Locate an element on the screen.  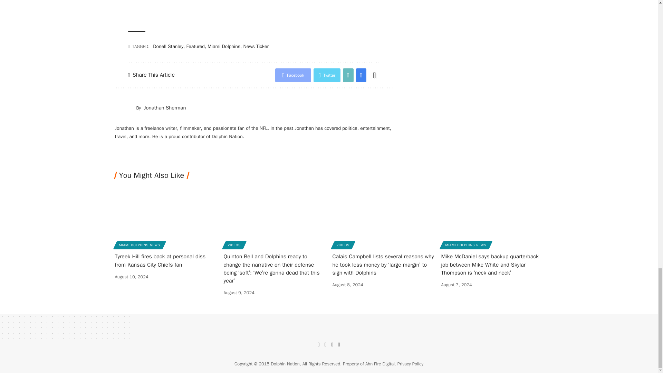
News Ticker is located at coordinates (256, 46).